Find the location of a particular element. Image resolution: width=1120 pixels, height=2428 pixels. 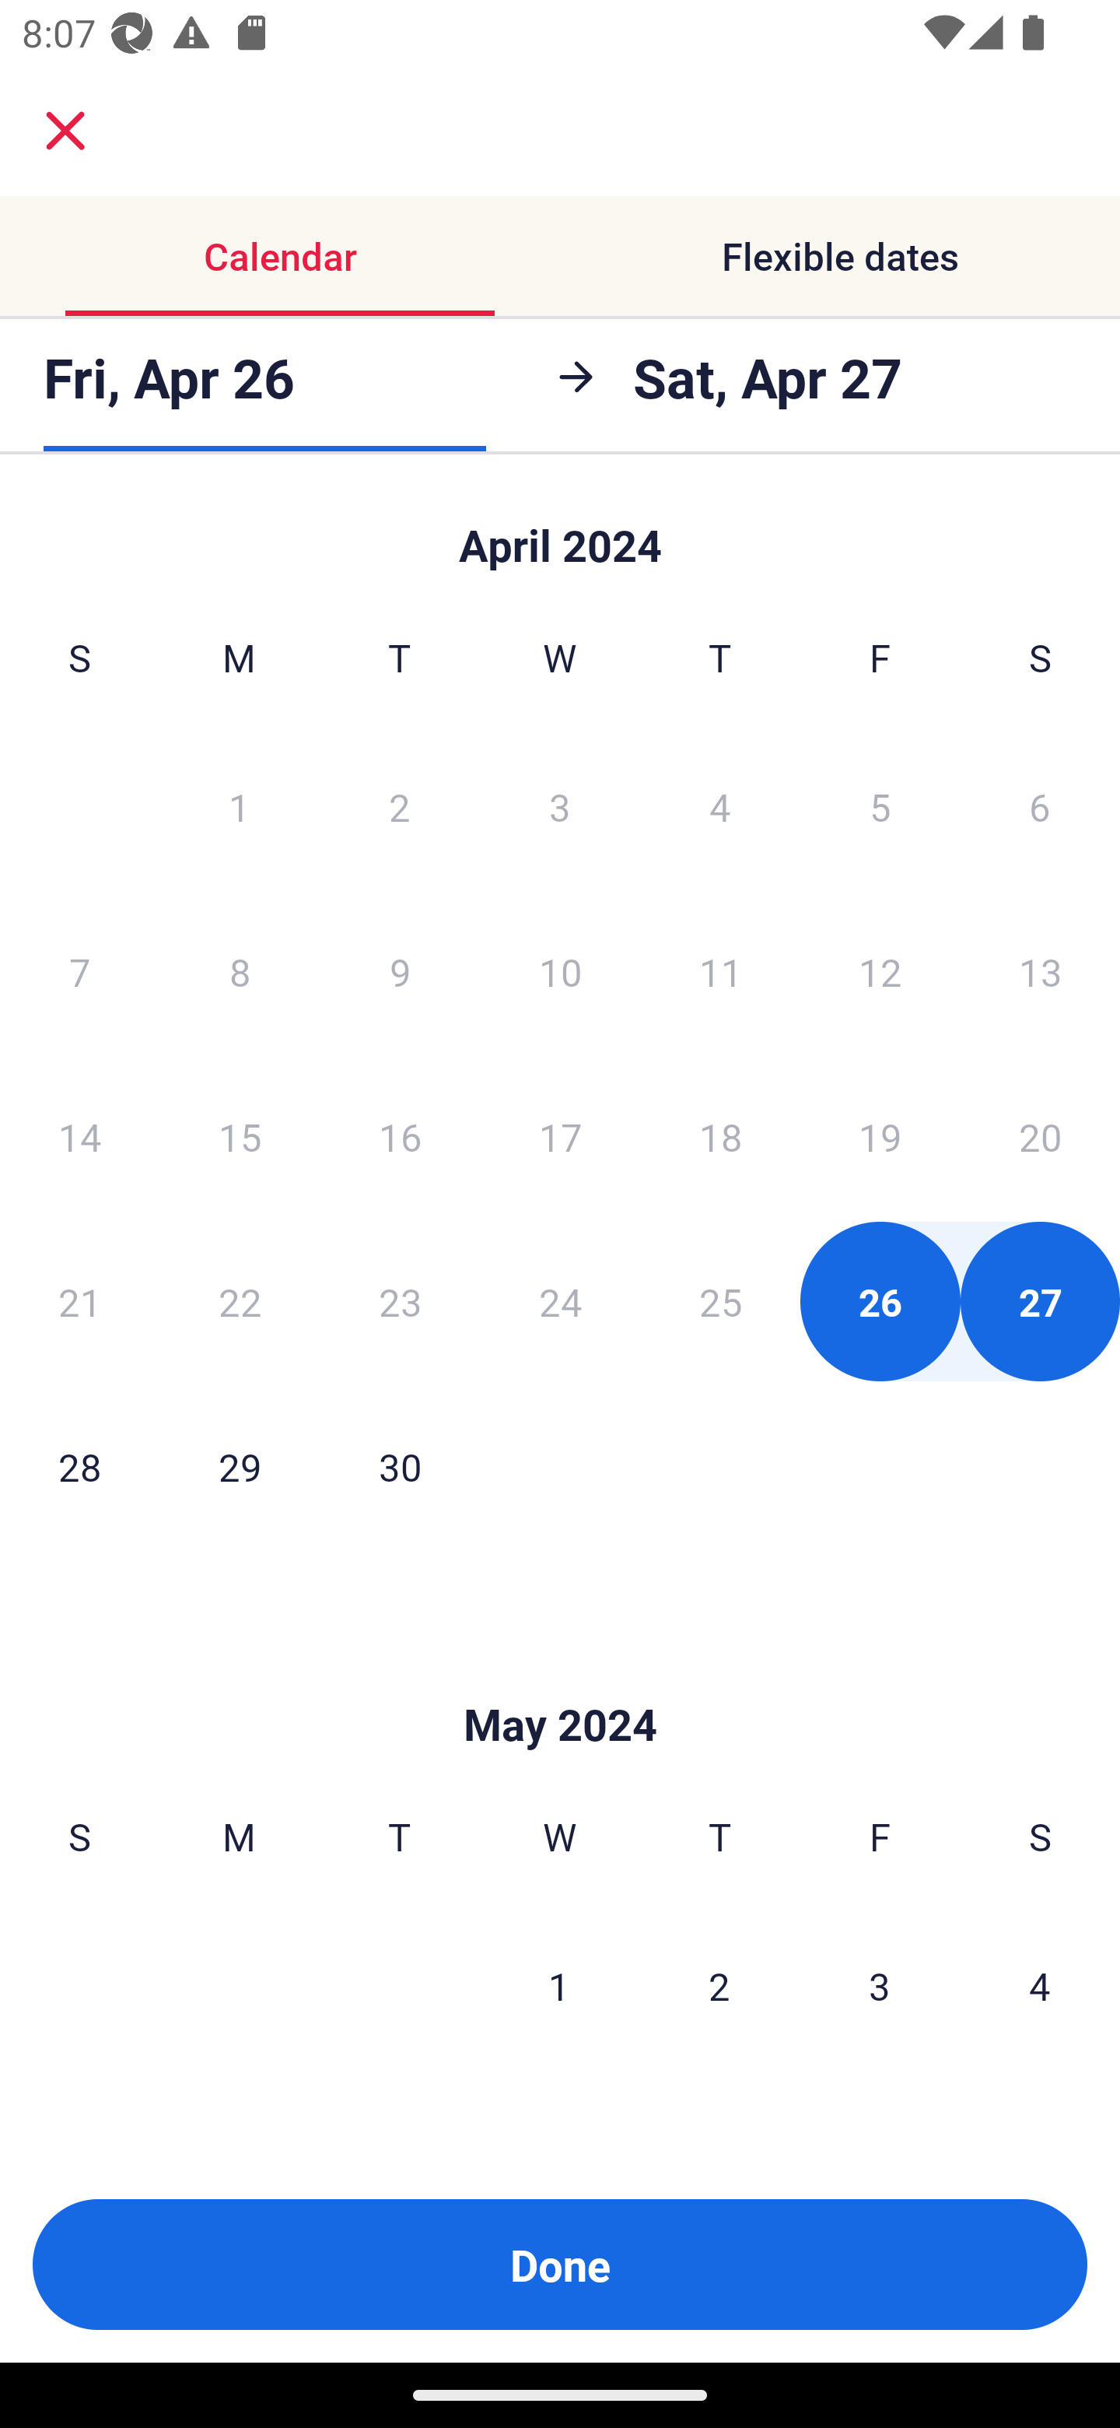

Flexible dates is located at coordinates (840, 255).